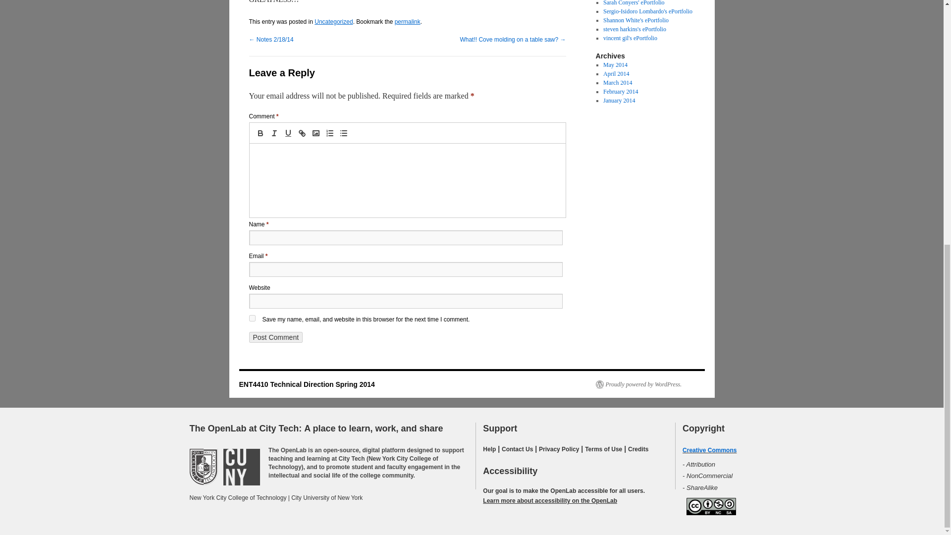 This screenshot has height=535, width=951. What do you see at coordinates (252, 318) in the screenshot?
I see `yes` at bounding box center [252, 318].